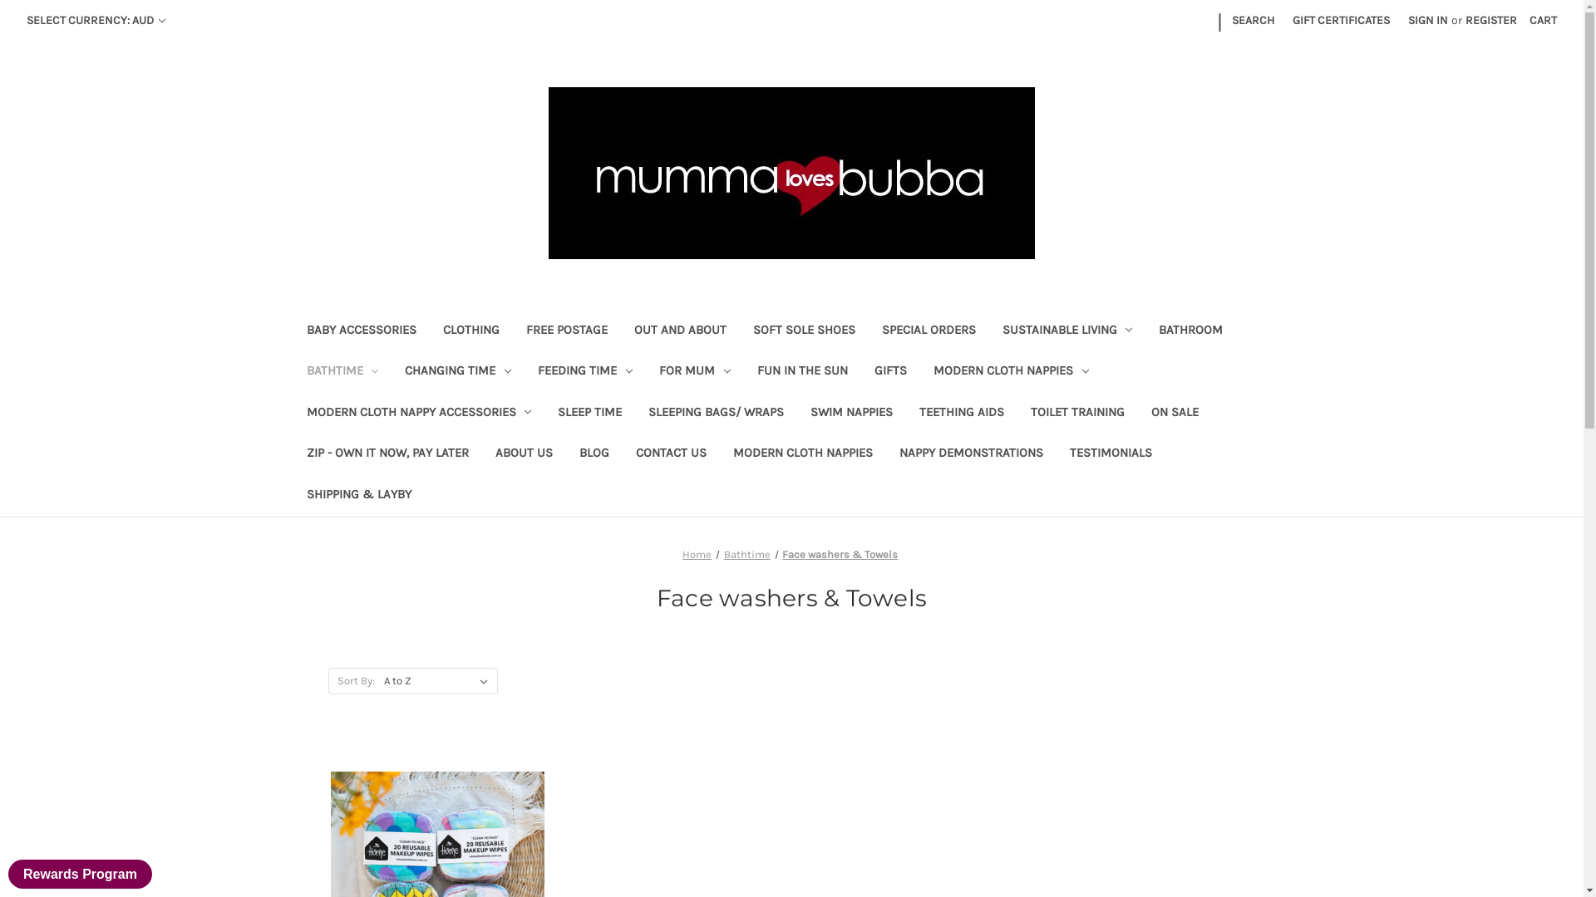 The width and height of the screenshot is (1596, 897). Describe the element at coordinates (1543, 20) in the screenshot. I see `CART` at that location.